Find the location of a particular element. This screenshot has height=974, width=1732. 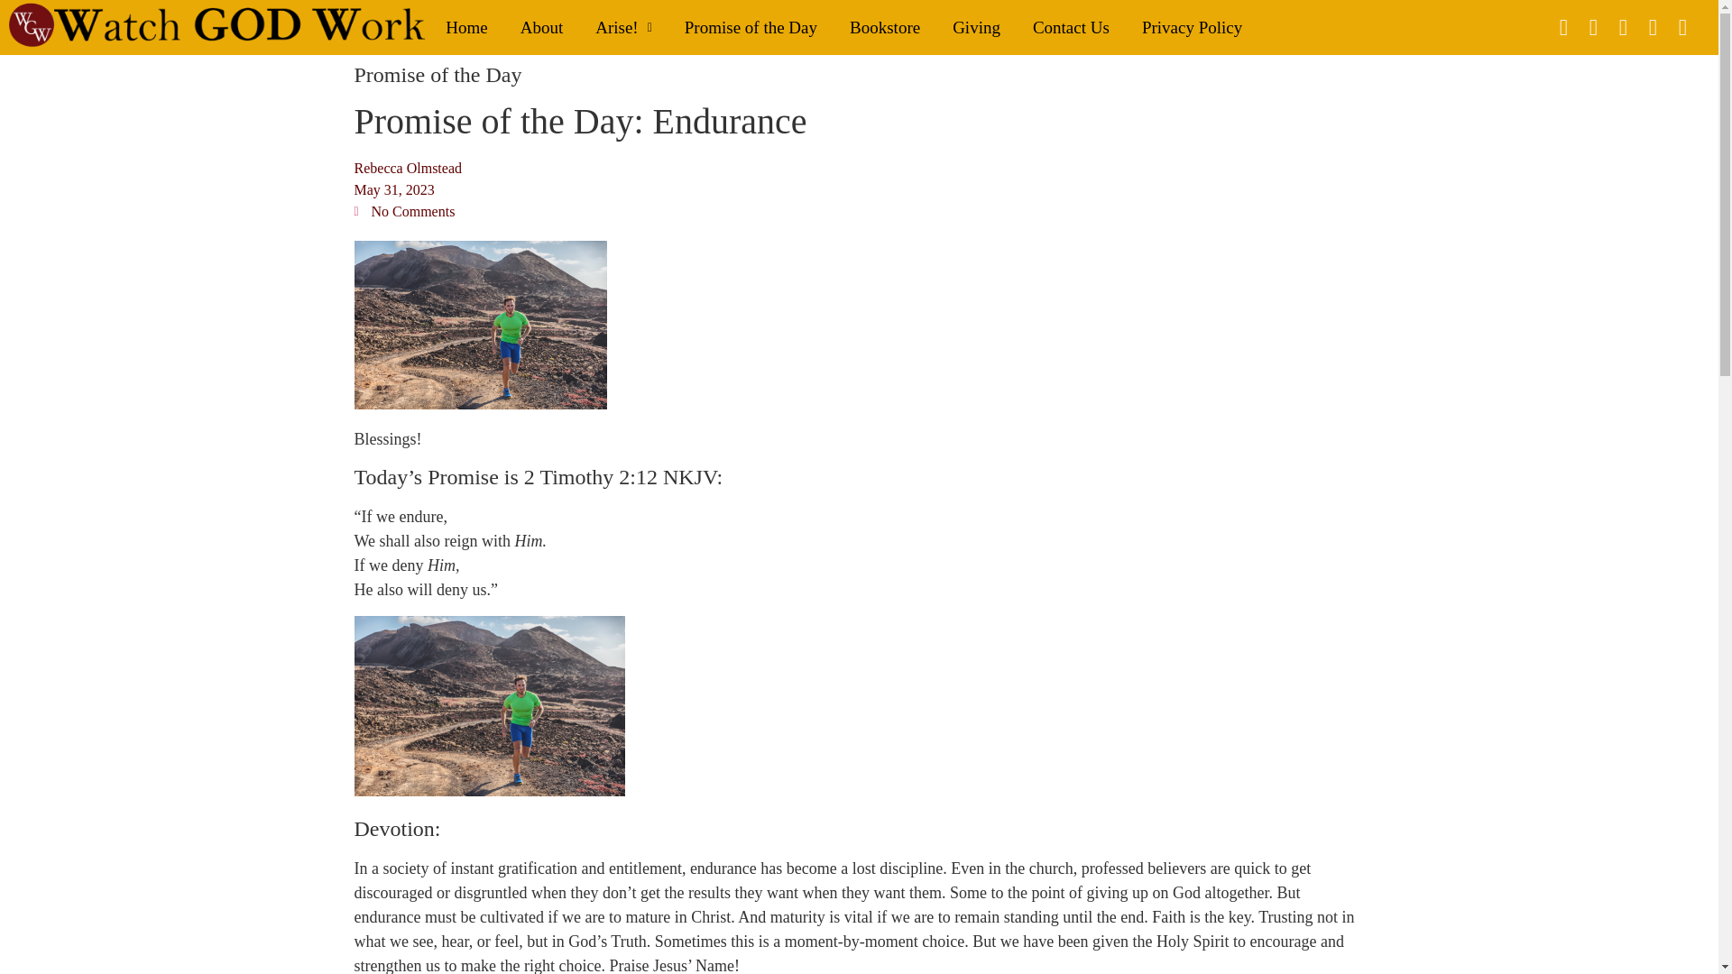

No Comments is located at coordinates (403, 211).